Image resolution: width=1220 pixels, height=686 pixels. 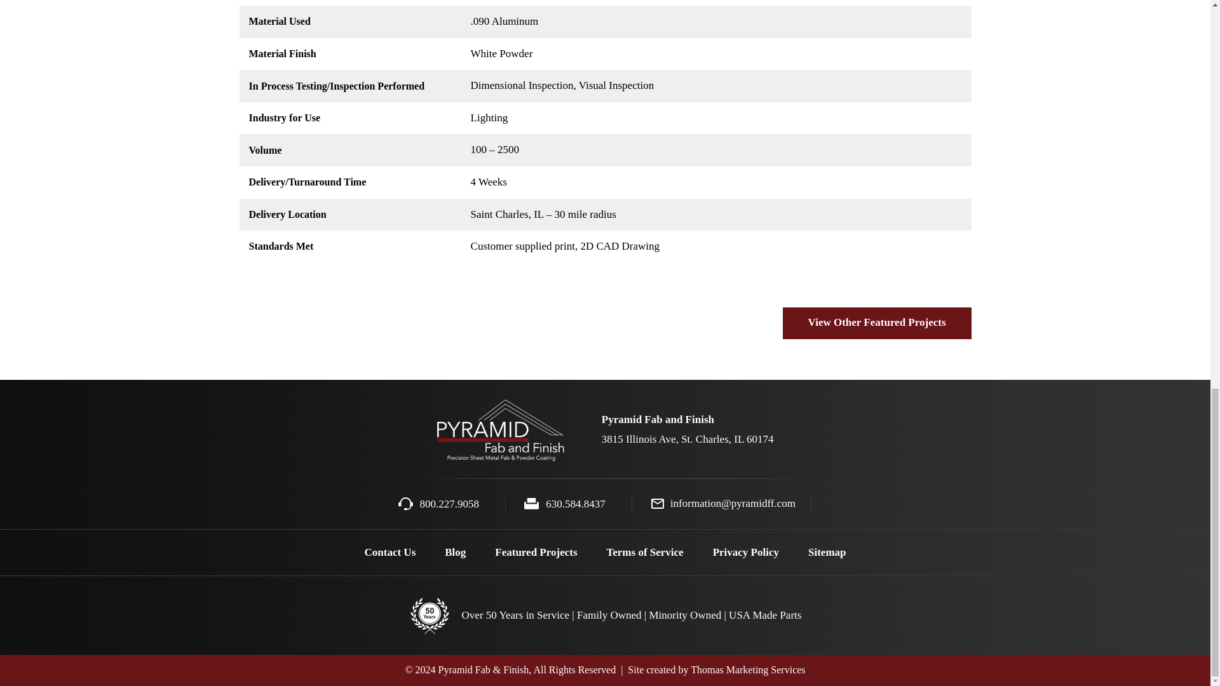 I want to click on Pyramid Fab and Finish, so click(x=500, y=429).